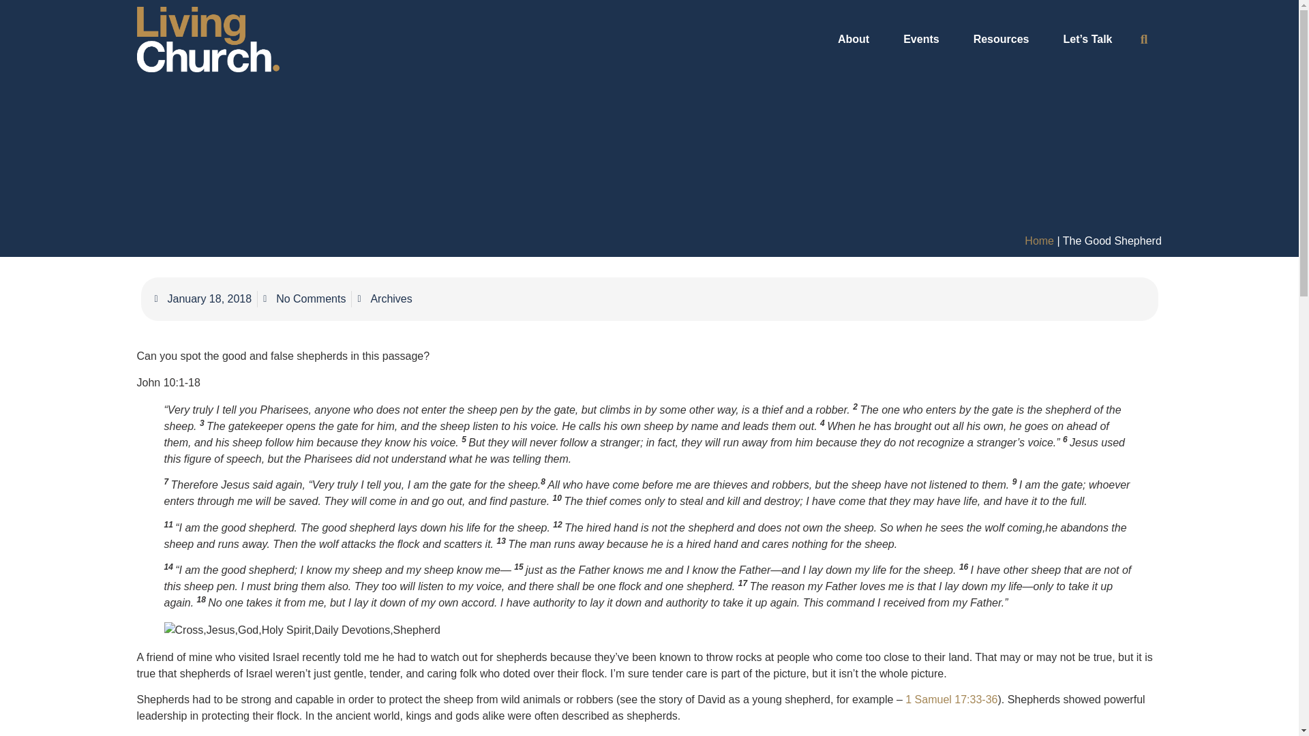  I want to click on January 18, 2018, so click(202, 298).